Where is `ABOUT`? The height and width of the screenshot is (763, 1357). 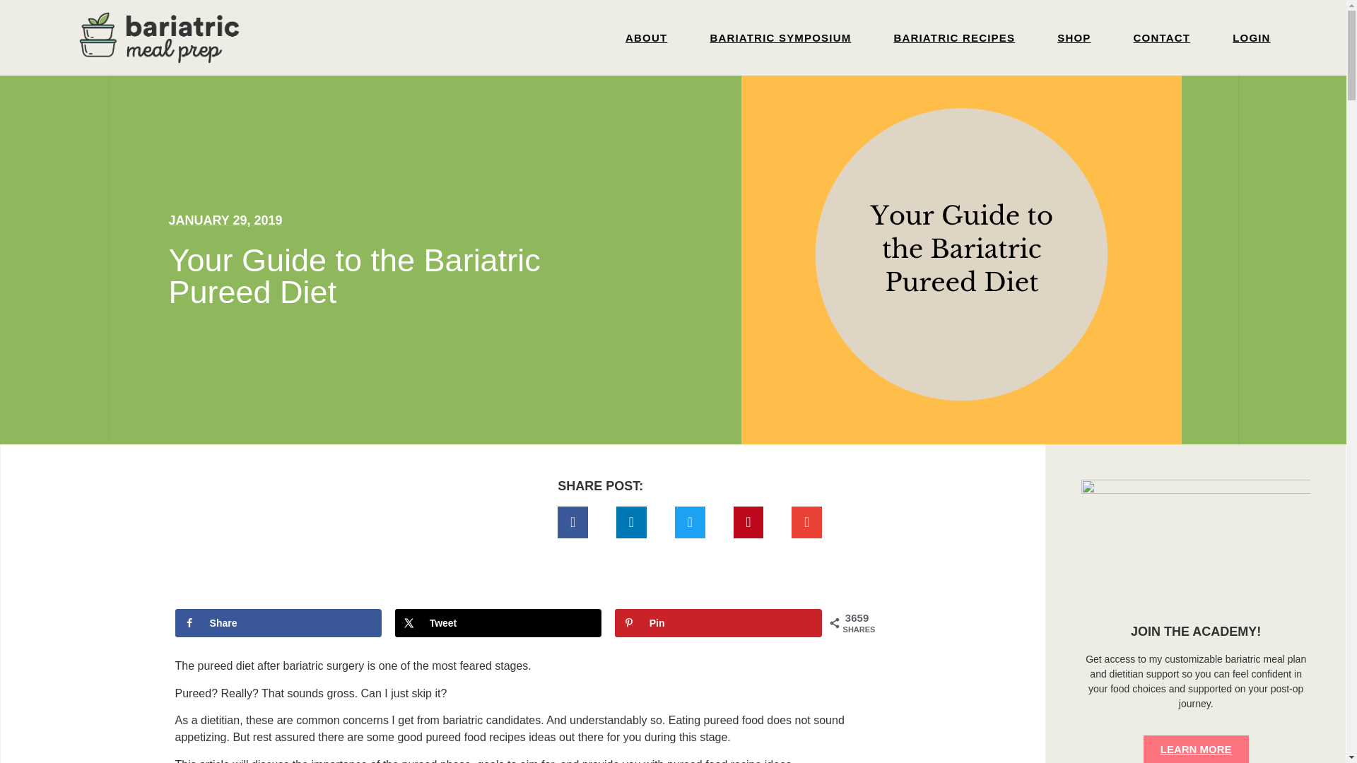
ABOUT is located at coordinates (646, 38).